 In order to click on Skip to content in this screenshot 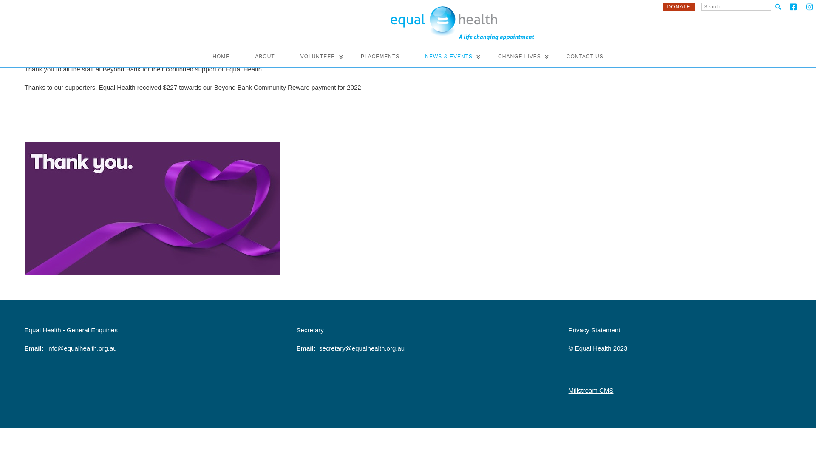, I will do `click(12, 9)`.